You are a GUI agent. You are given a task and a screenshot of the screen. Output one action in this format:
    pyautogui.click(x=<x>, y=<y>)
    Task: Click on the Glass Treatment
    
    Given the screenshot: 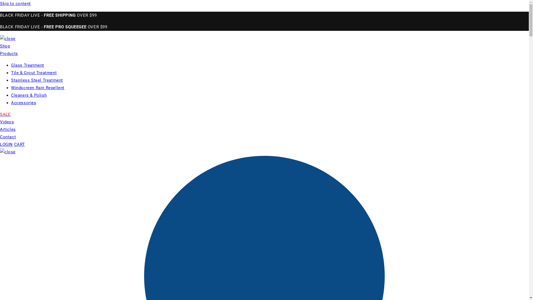 What is the action you would take?
    pyautogui.click(x=28, y=65)
    